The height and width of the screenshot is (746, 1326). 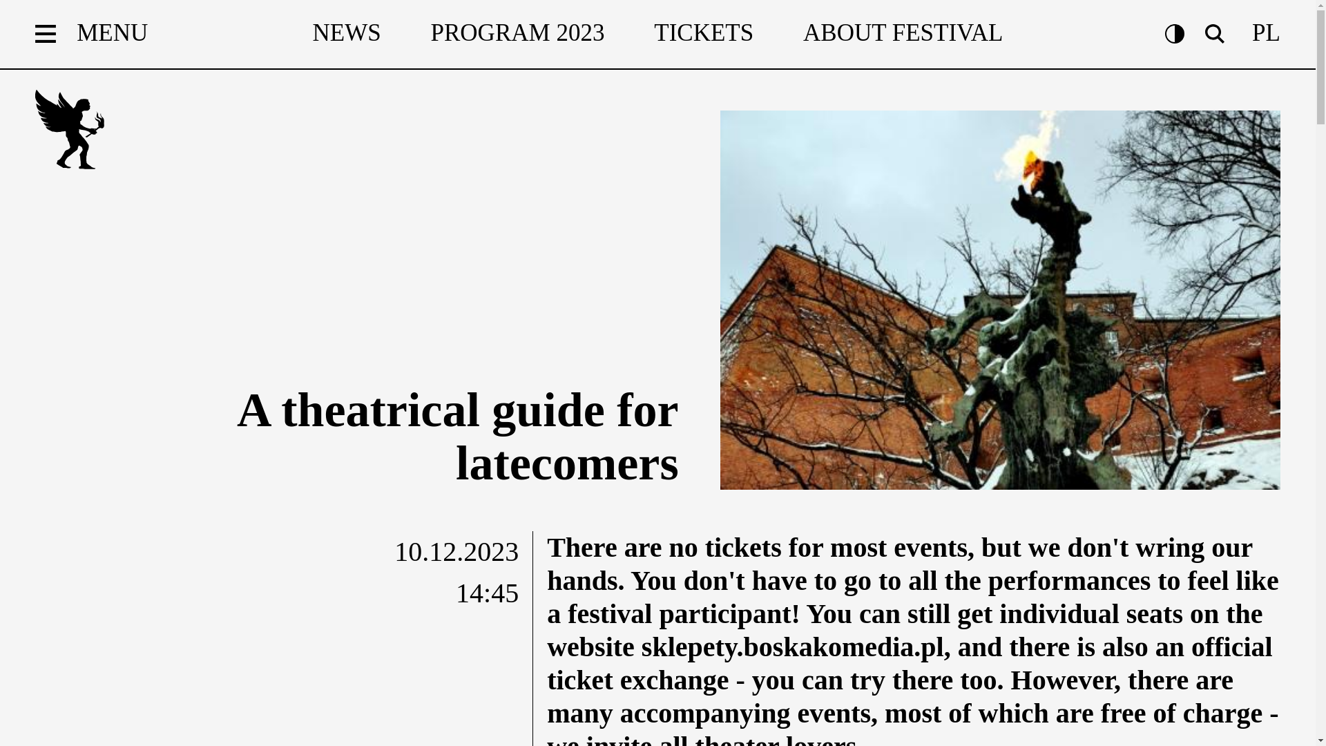 What do you see at coordinates (346, 33) in the screenshot?
I see `NEWS` at bounding box center [346, 33].